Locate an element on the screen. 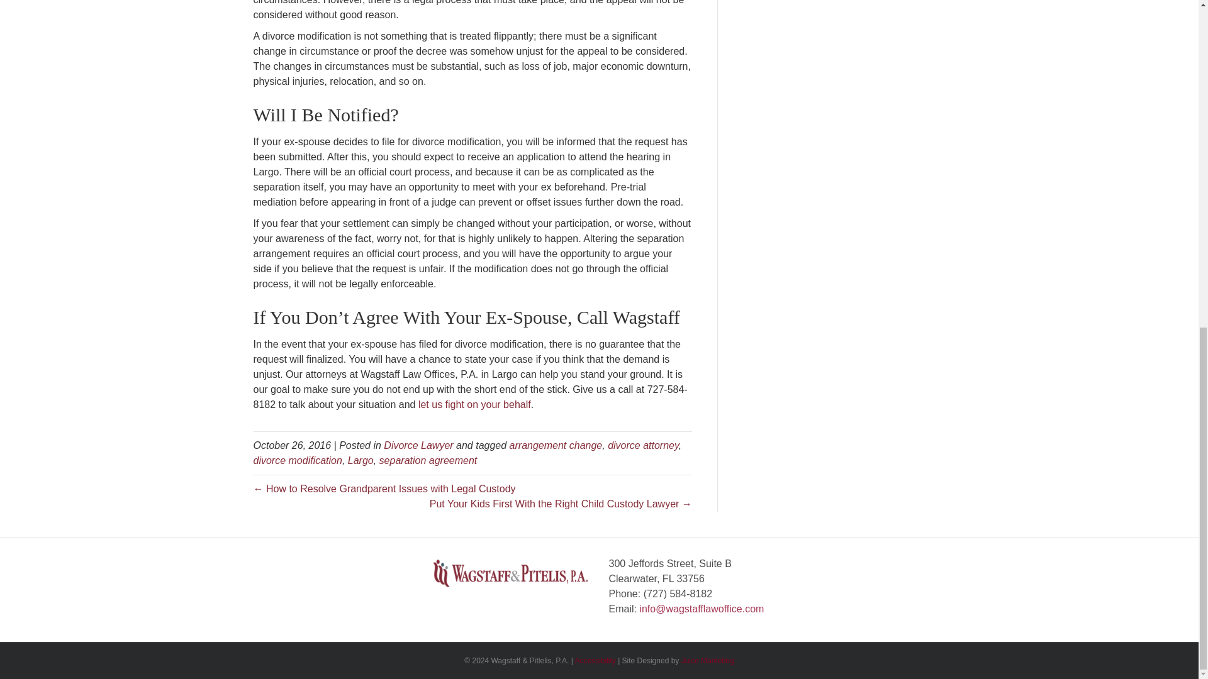 This screenshot has width=1208, height=679. Largo is located at coordinates (360, 460).